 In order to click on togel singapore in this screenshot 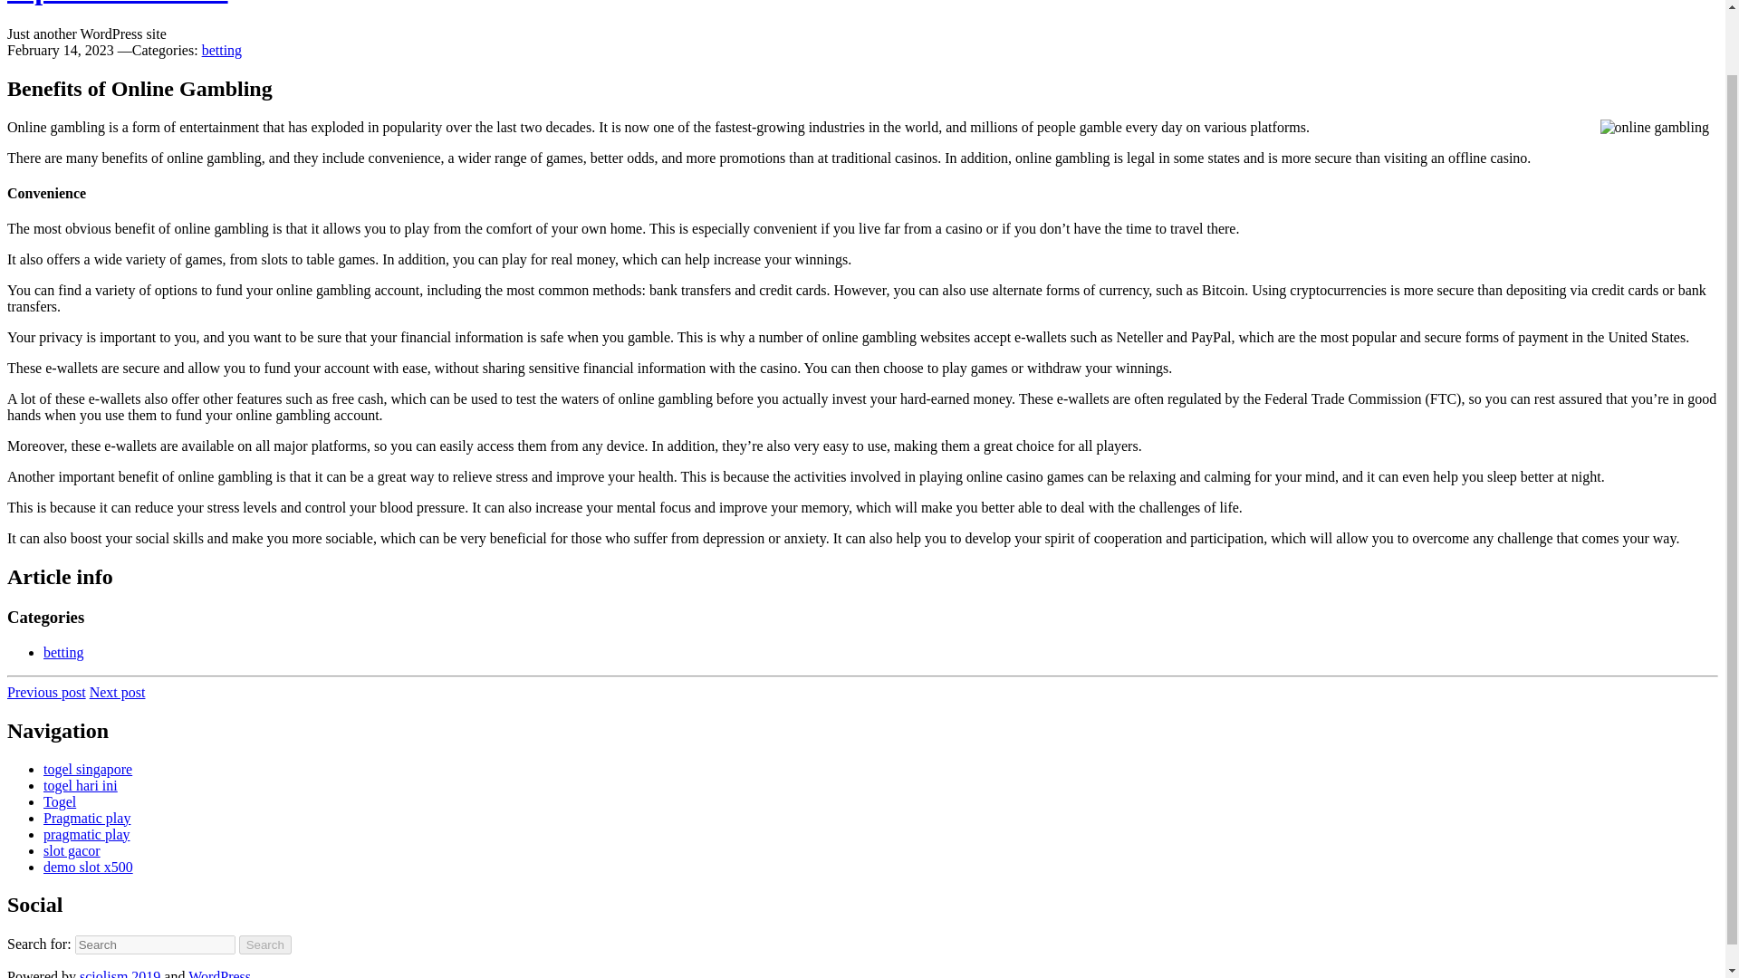, I will do `click(87, 769)`.